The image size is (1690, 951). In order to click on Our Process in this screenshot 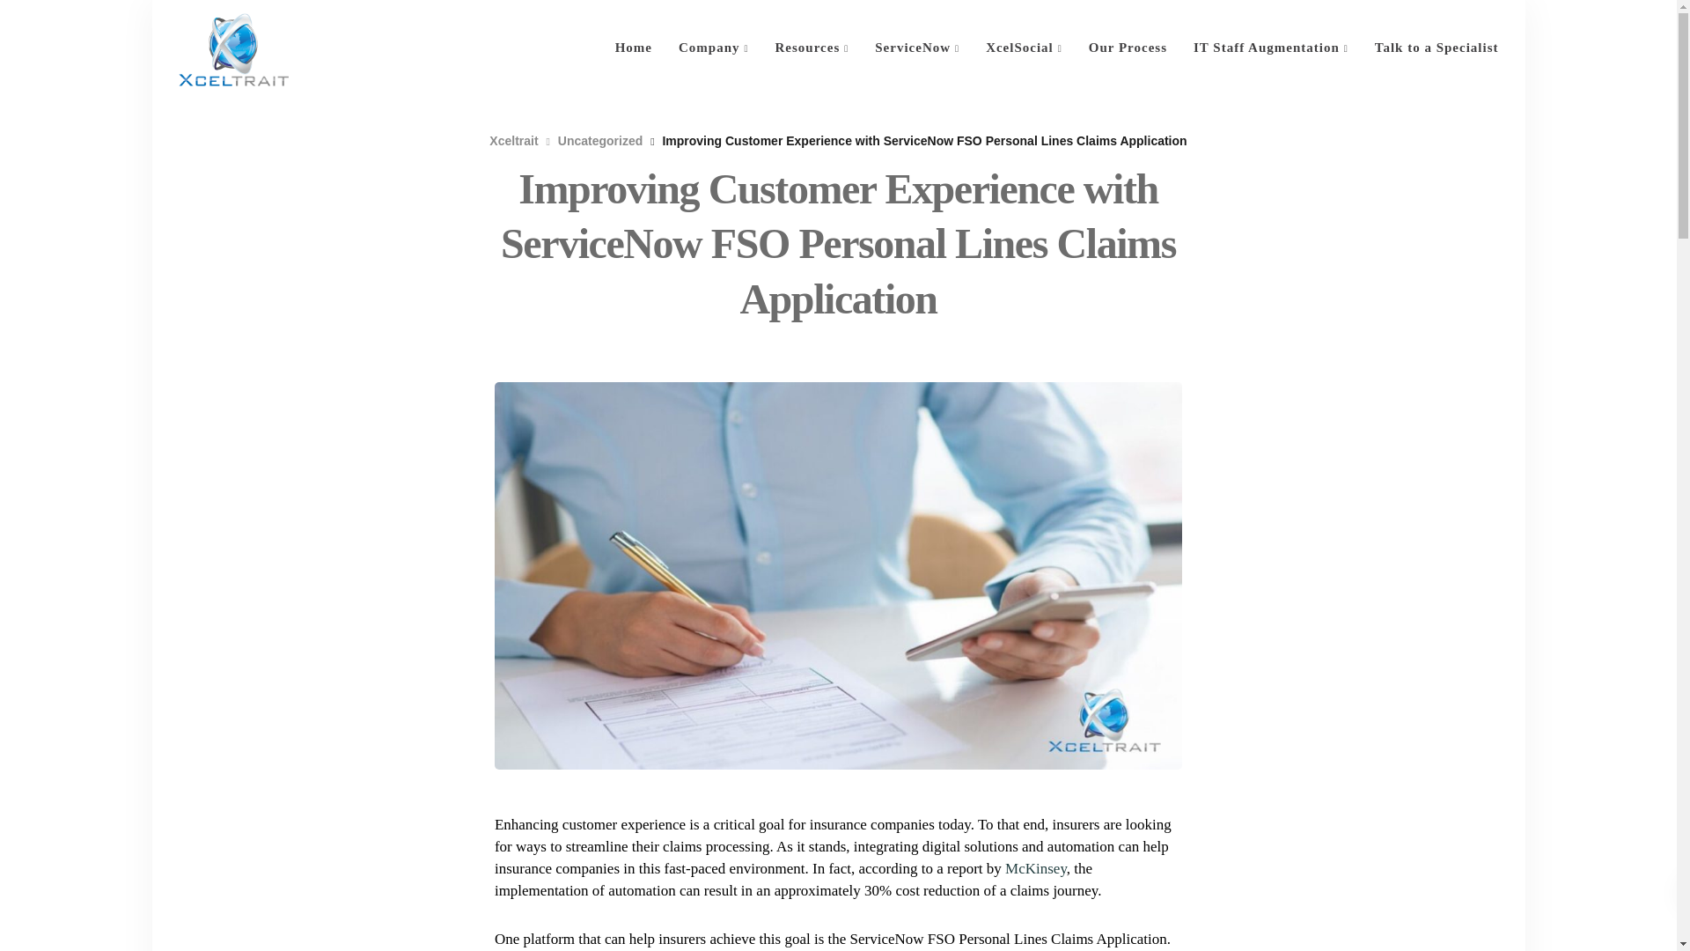, I will do `click(1127, 48)`.